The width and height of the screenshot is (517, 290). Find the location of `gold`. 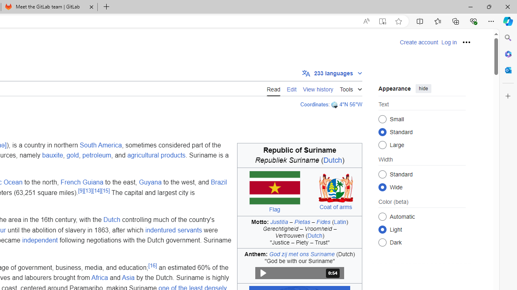

gold is located at coordinates (72, 155).